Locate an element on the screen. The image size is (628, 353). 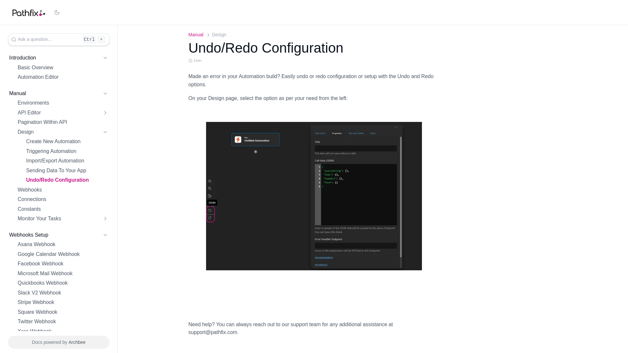
Square Webhook is located at coordinates (63, 312).